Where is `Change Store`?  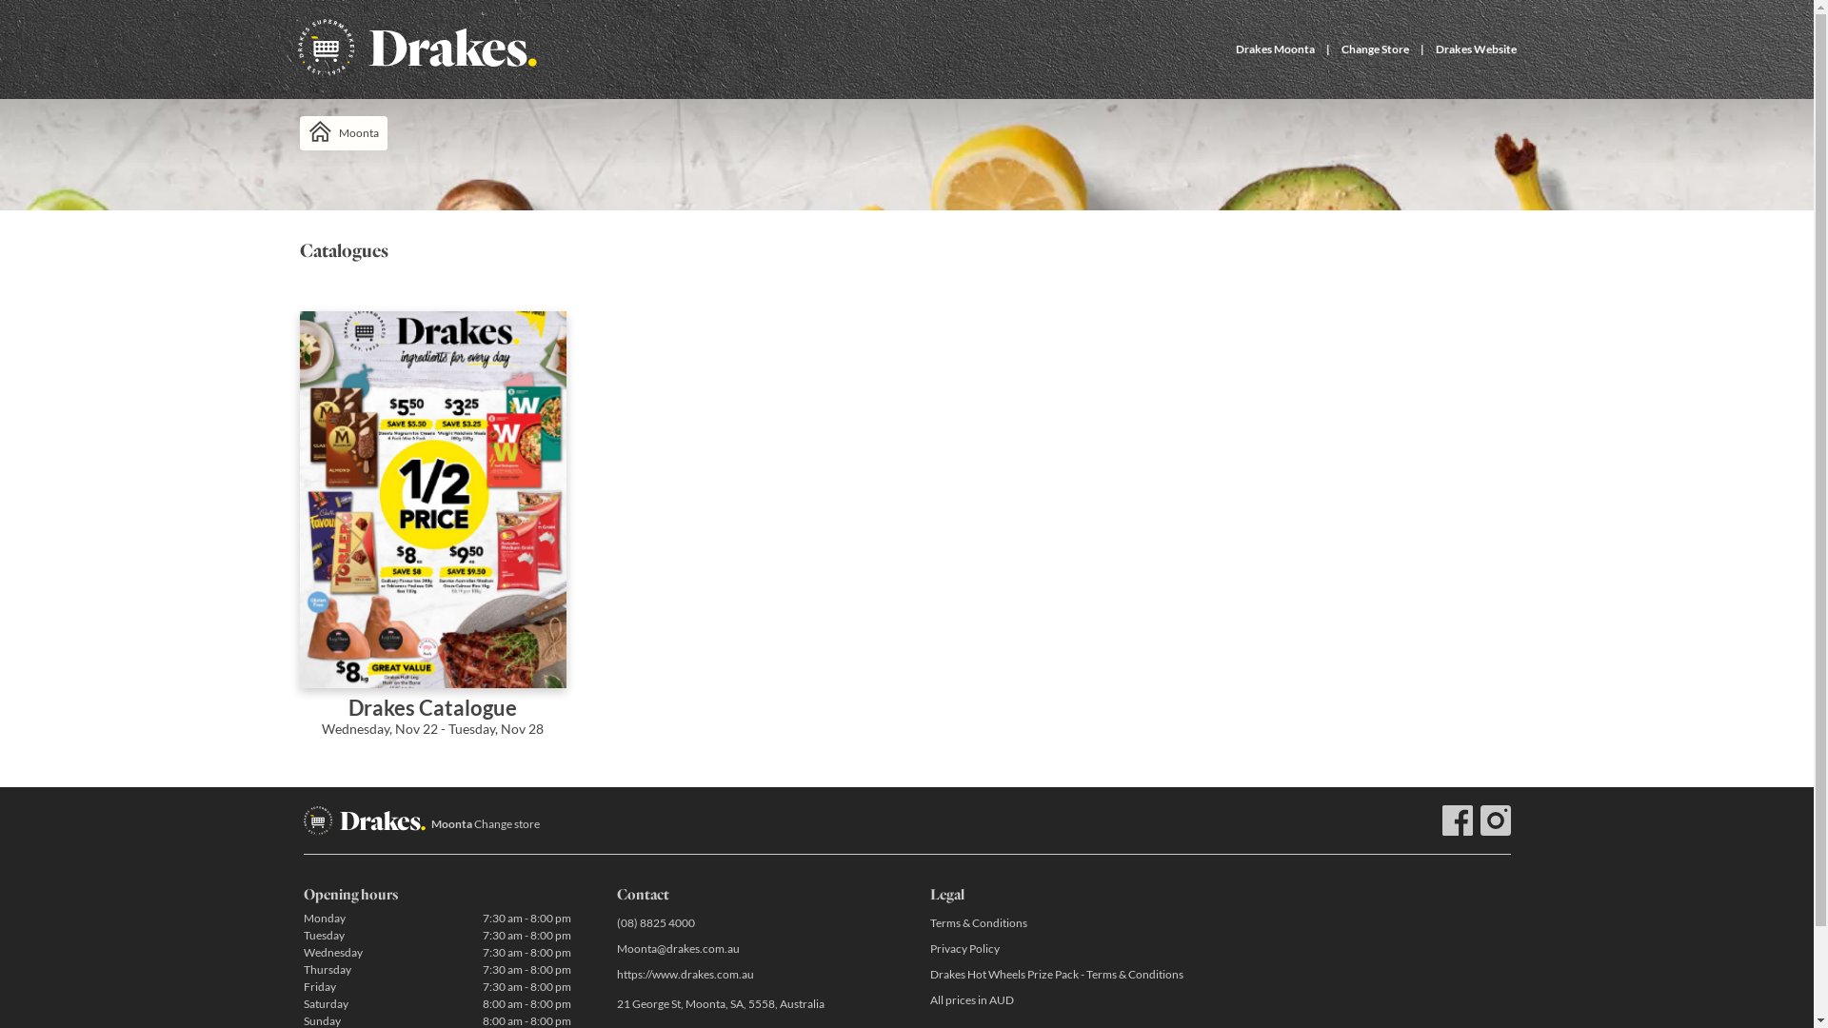 Change Store is located at coordinates (1375, 49).